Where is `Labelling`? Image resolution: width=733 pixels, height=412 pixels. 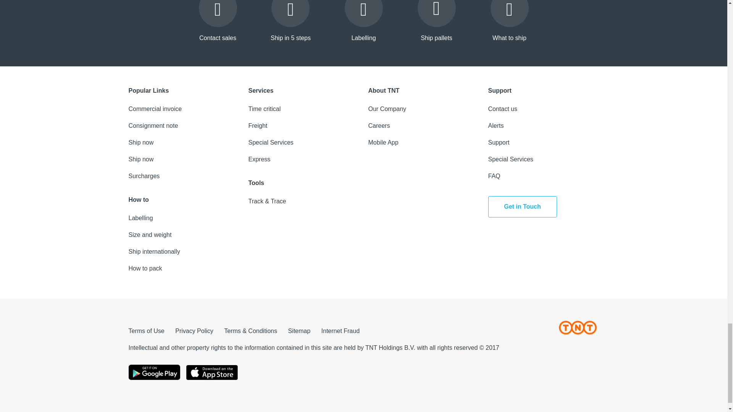 Labelling is located at coordinates (140, 217).